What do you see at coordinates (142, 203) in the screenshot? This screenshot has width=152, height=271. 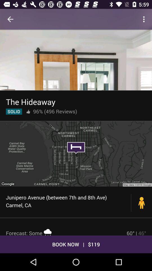 I see `turn off item to the right of junipero avenue between` at bounding box center [142, 203].